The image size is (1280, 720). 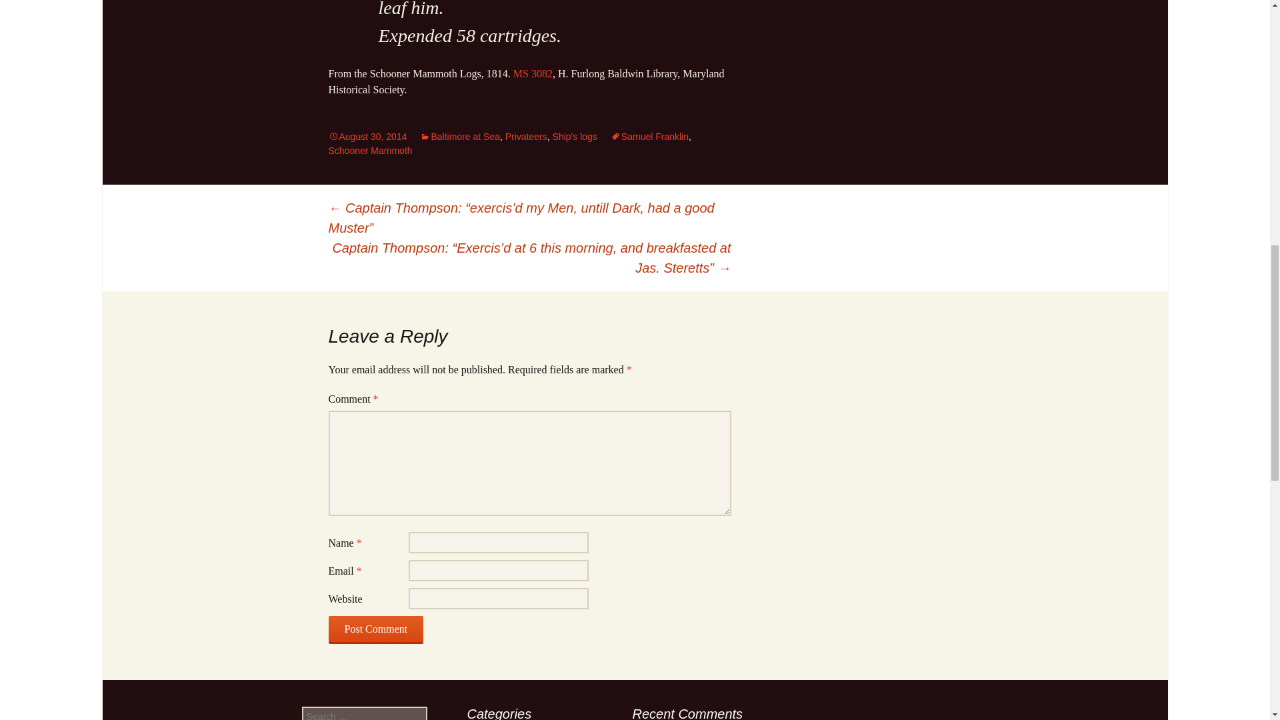 What do you see at coordinates (533, 73) in the screenshot?
I see `MS 3082` at bounding box center [533, 73].